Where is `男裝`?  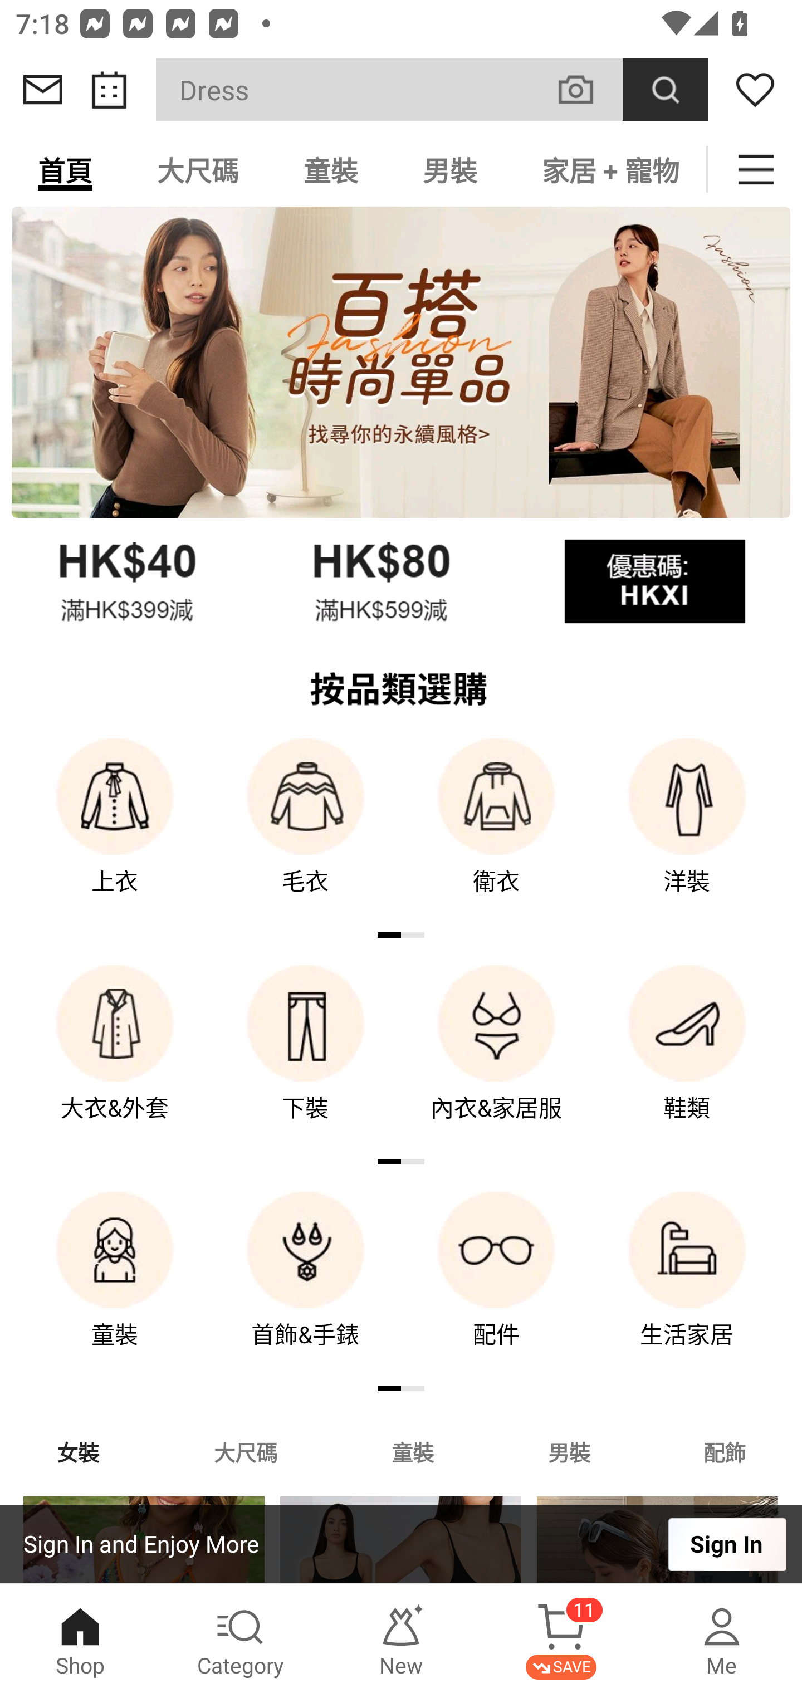 男裝 is located at coordinates (450, 169).